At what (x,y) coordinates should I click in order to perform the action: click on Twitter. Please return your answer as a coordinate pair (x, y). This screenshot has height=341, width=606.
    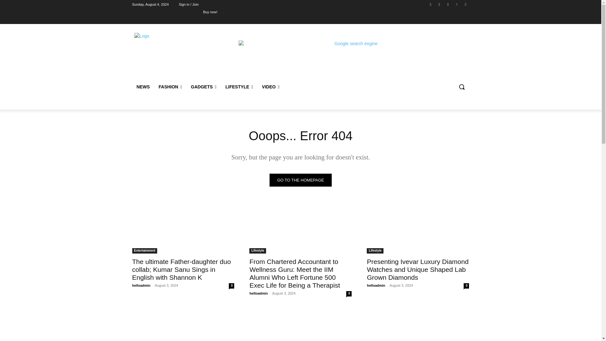
    Looking at the image, I should click on (448, 4).